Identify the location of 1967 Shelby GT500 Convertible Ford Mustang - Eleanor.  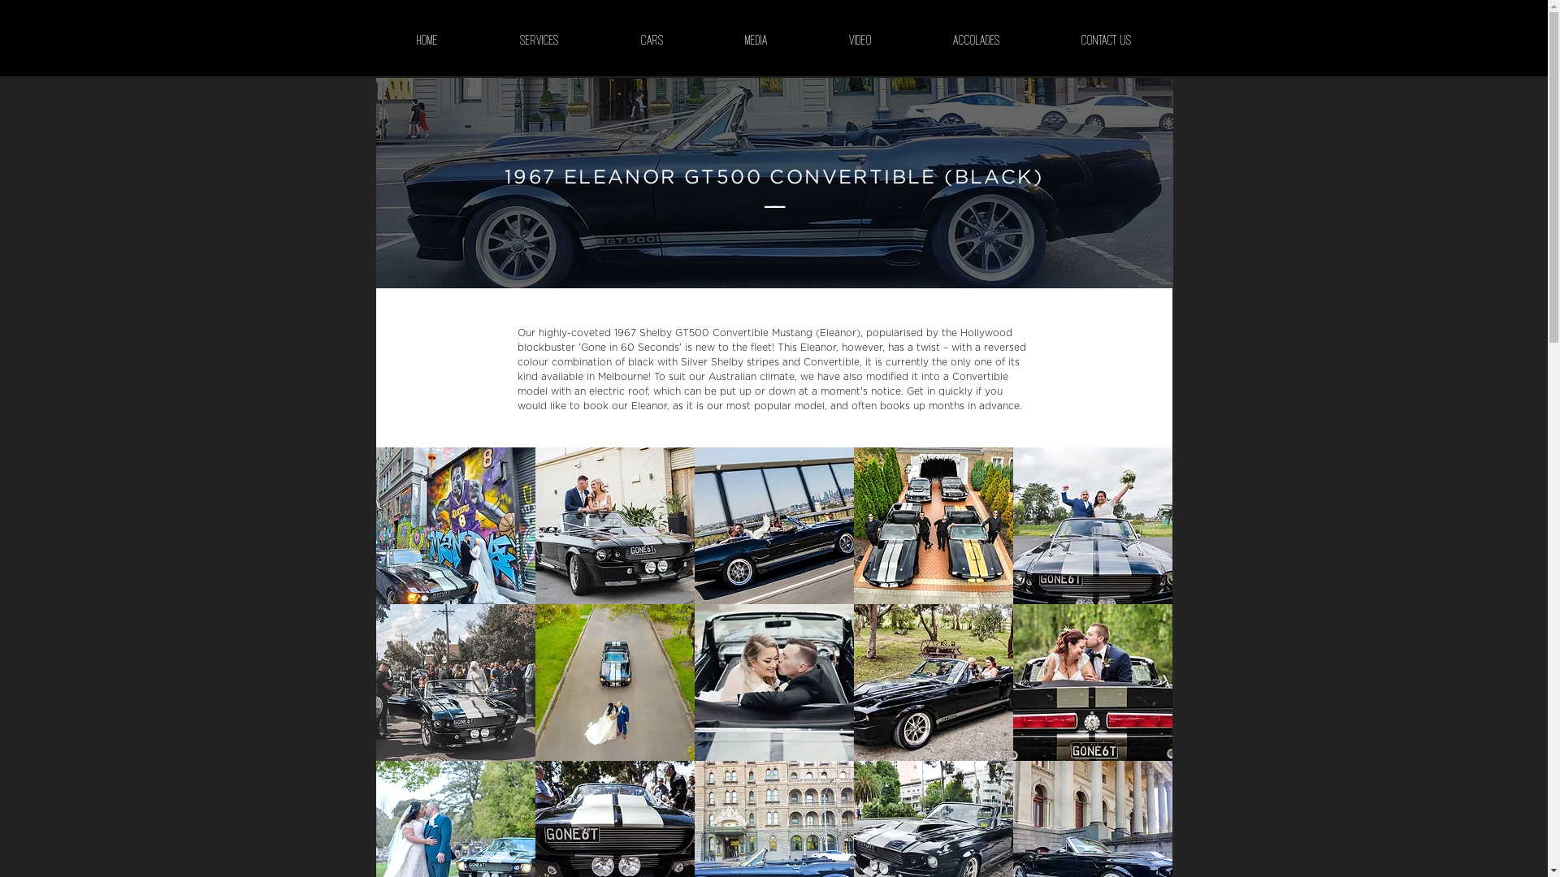
(773, 184).